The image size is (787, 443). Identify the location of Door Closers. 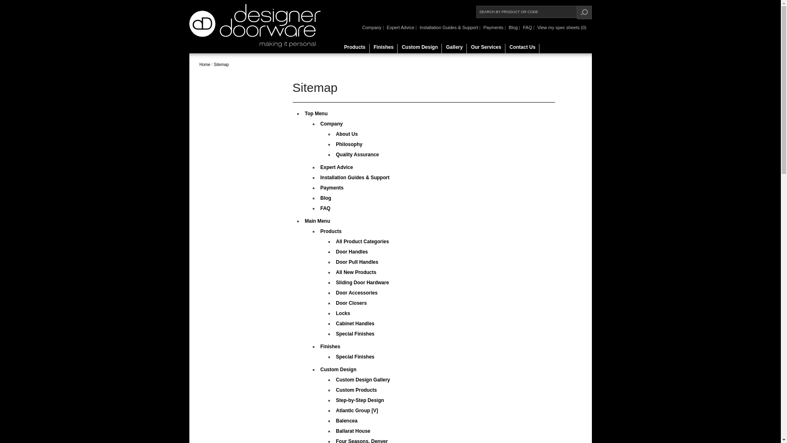
(352, 303).